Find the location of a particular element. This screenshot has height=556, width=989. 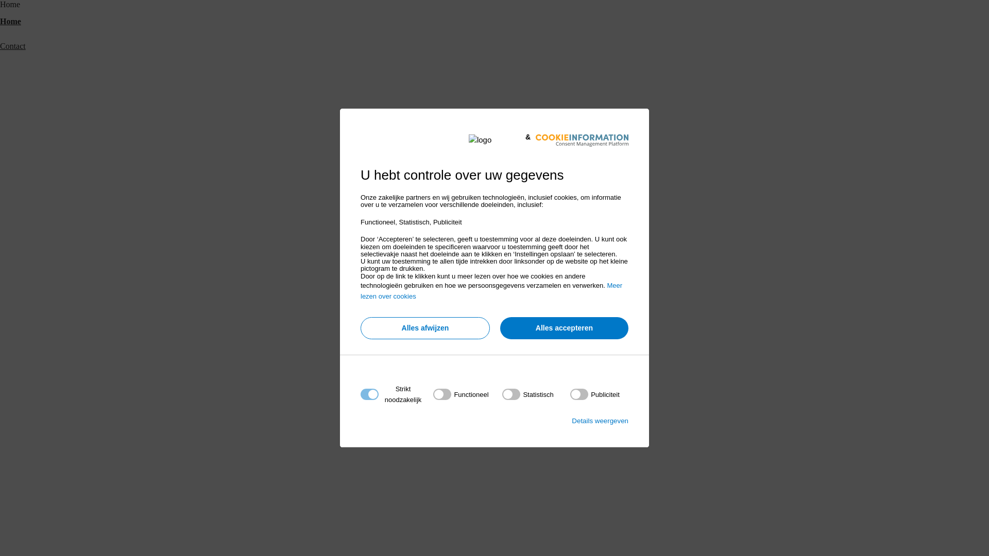

Functioneel is located at coordinates (491, 519).